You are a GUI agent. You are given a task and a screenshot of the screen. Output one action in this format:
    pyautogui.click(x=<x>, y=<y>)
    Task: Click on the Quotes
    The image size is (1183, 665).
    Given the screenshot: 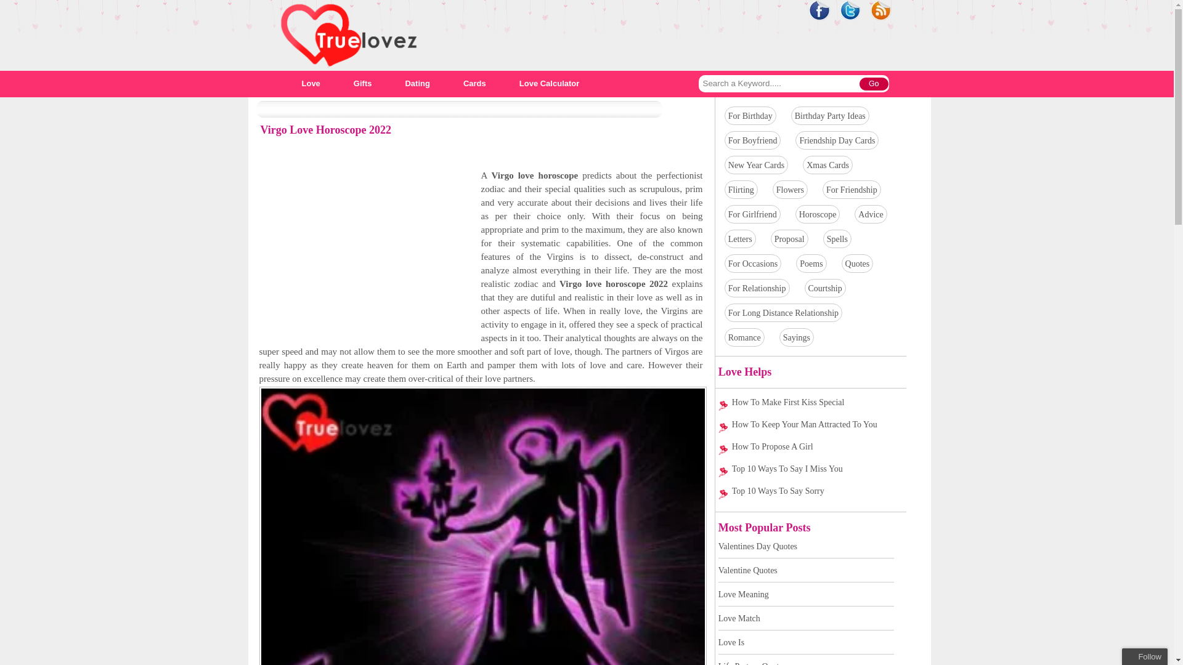 What is the action you would take?
    pyautogui.click(x=858, y=264)
    